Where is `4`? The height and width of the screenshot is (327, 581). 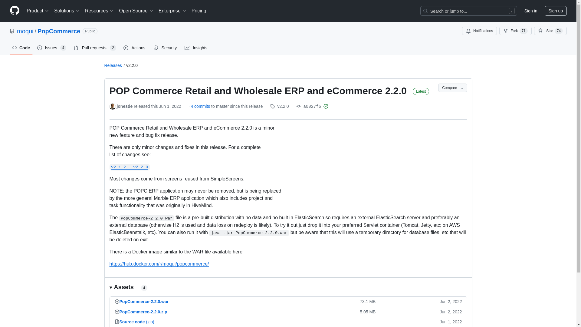 4 is located at coordinates (144, 288).